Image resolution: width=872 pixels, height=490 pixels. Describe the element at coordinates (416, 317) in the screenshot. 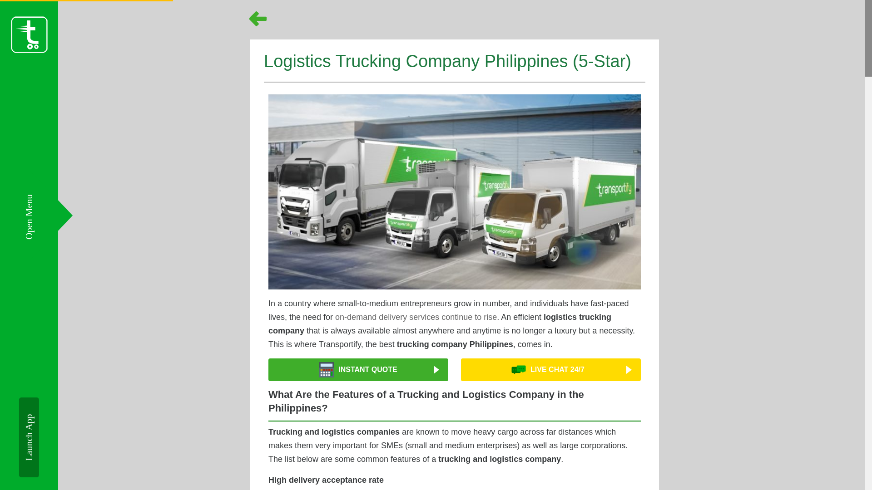

I see `on-demand delivery services continue to rise` at that location.